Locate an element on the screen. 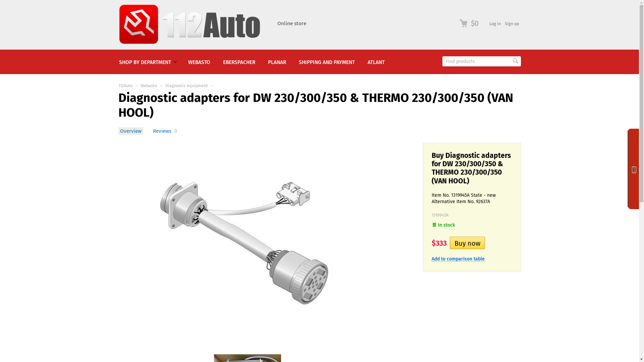 This screenshot has width=644, height=362. Log in is located at coordinates (495, 23).